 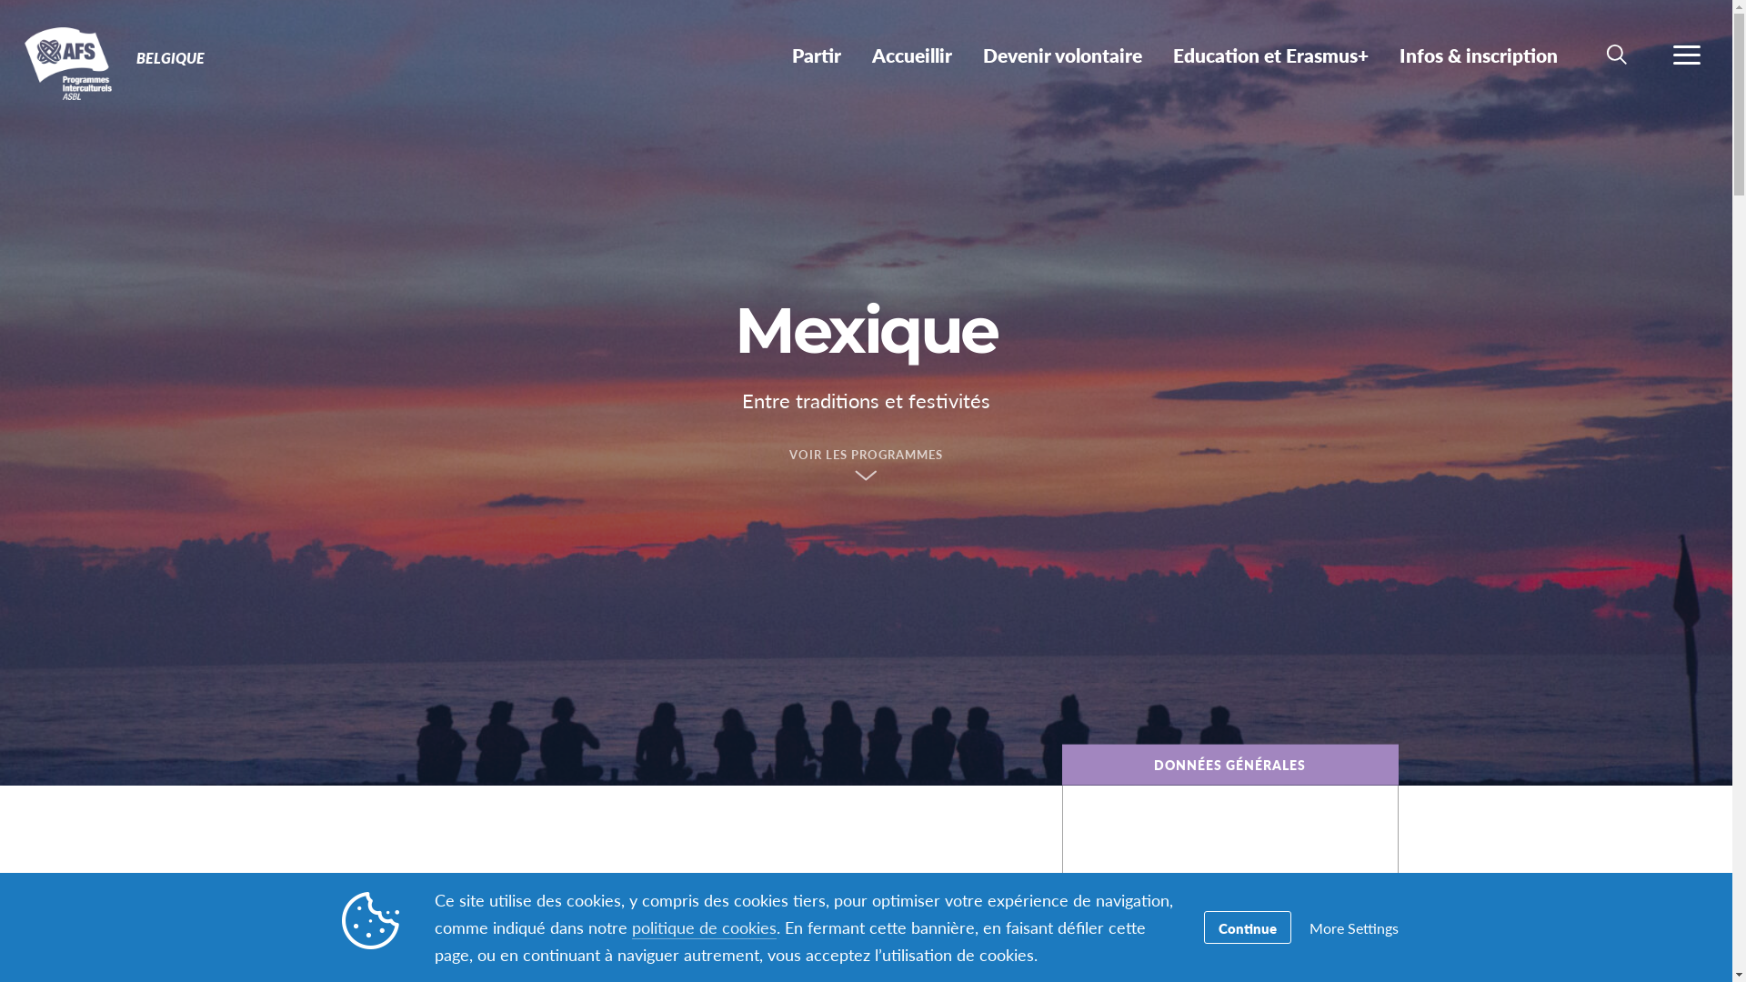 What do you see at coordinates (866, 469) in the screenshot?
I see `VOIR LES PROGRAMMES` at bounding box center [866, 469].